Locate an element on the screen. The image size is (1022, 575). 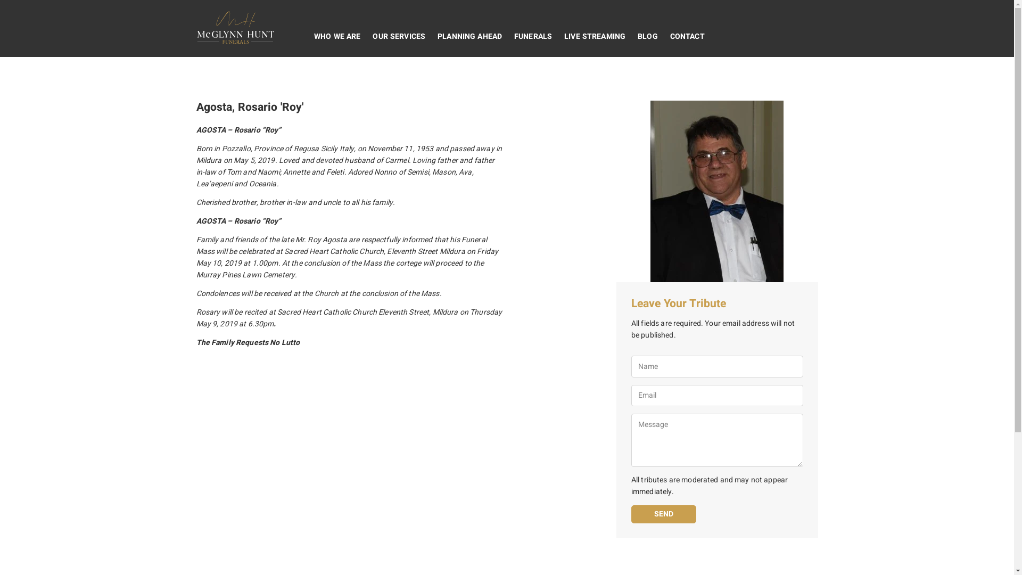
Send is located at coordinates (664, 514).